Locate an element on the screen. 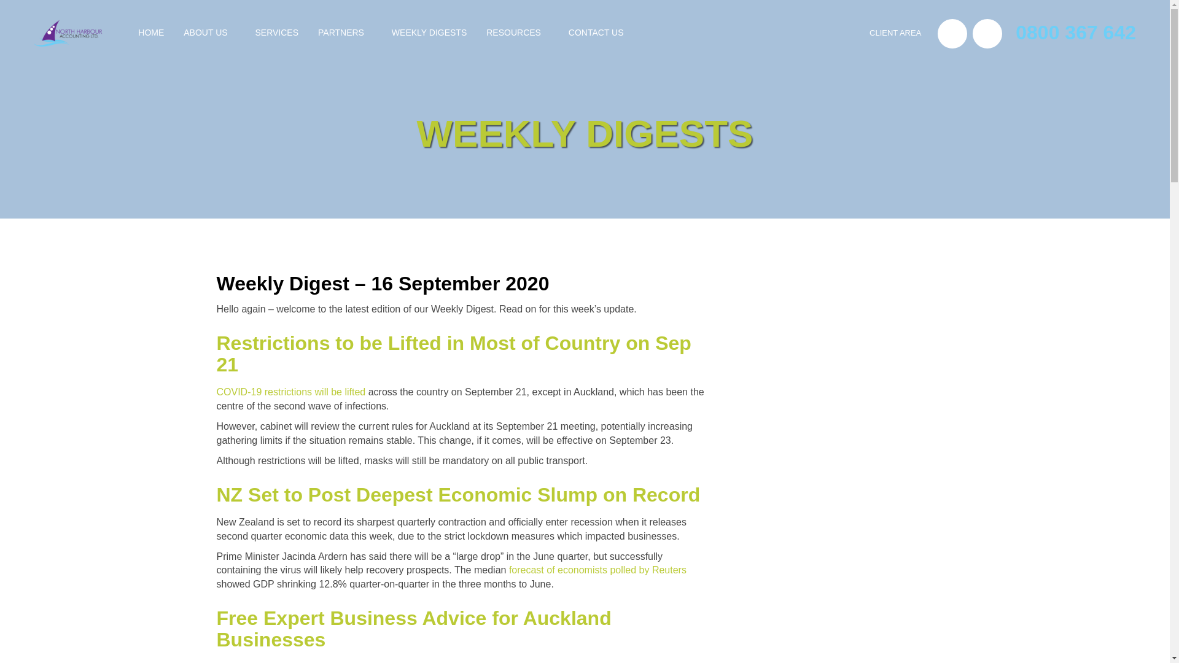 Image resolution: width=1179 pixels, height=663 pixels. Services is located at coordinates (276, 33).